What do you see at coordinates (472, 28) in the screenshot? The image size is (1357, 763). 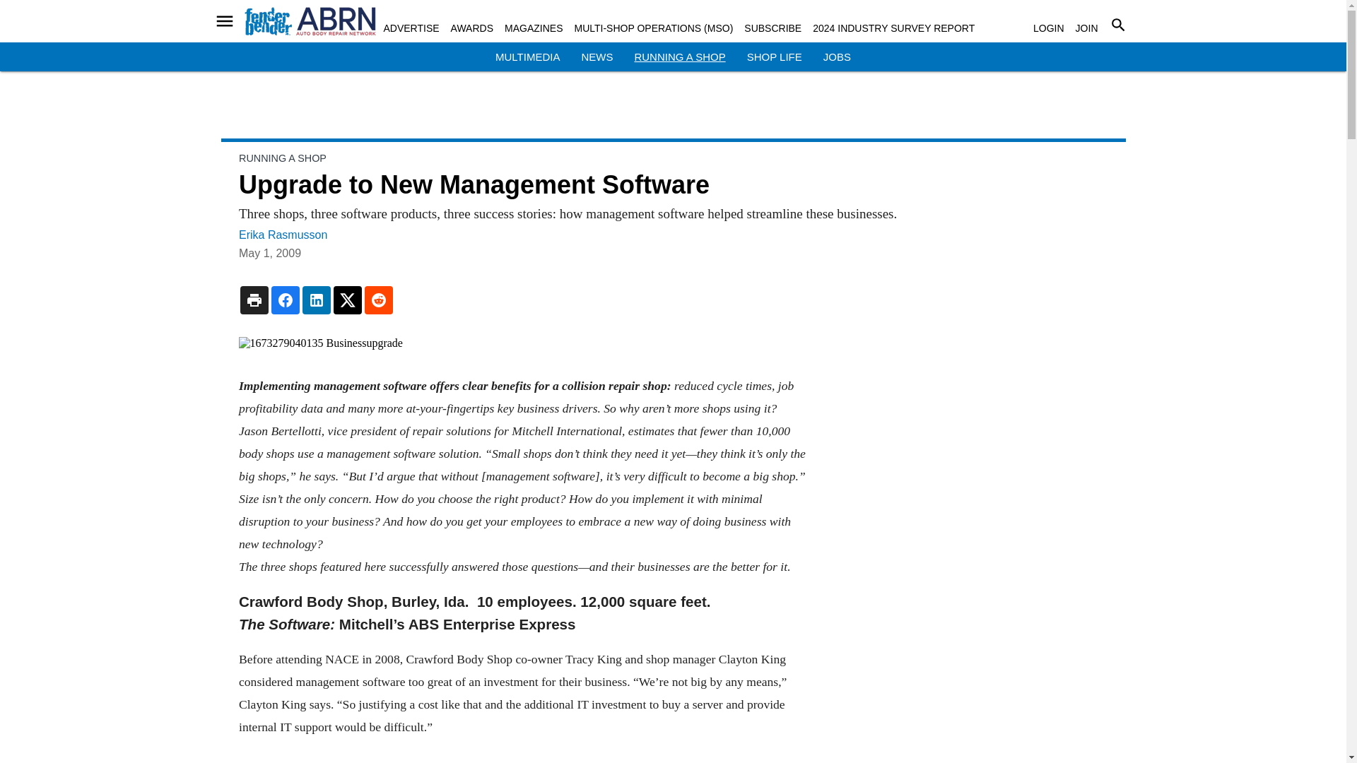 I see `AWARDS` at bounding box center [472, 28].